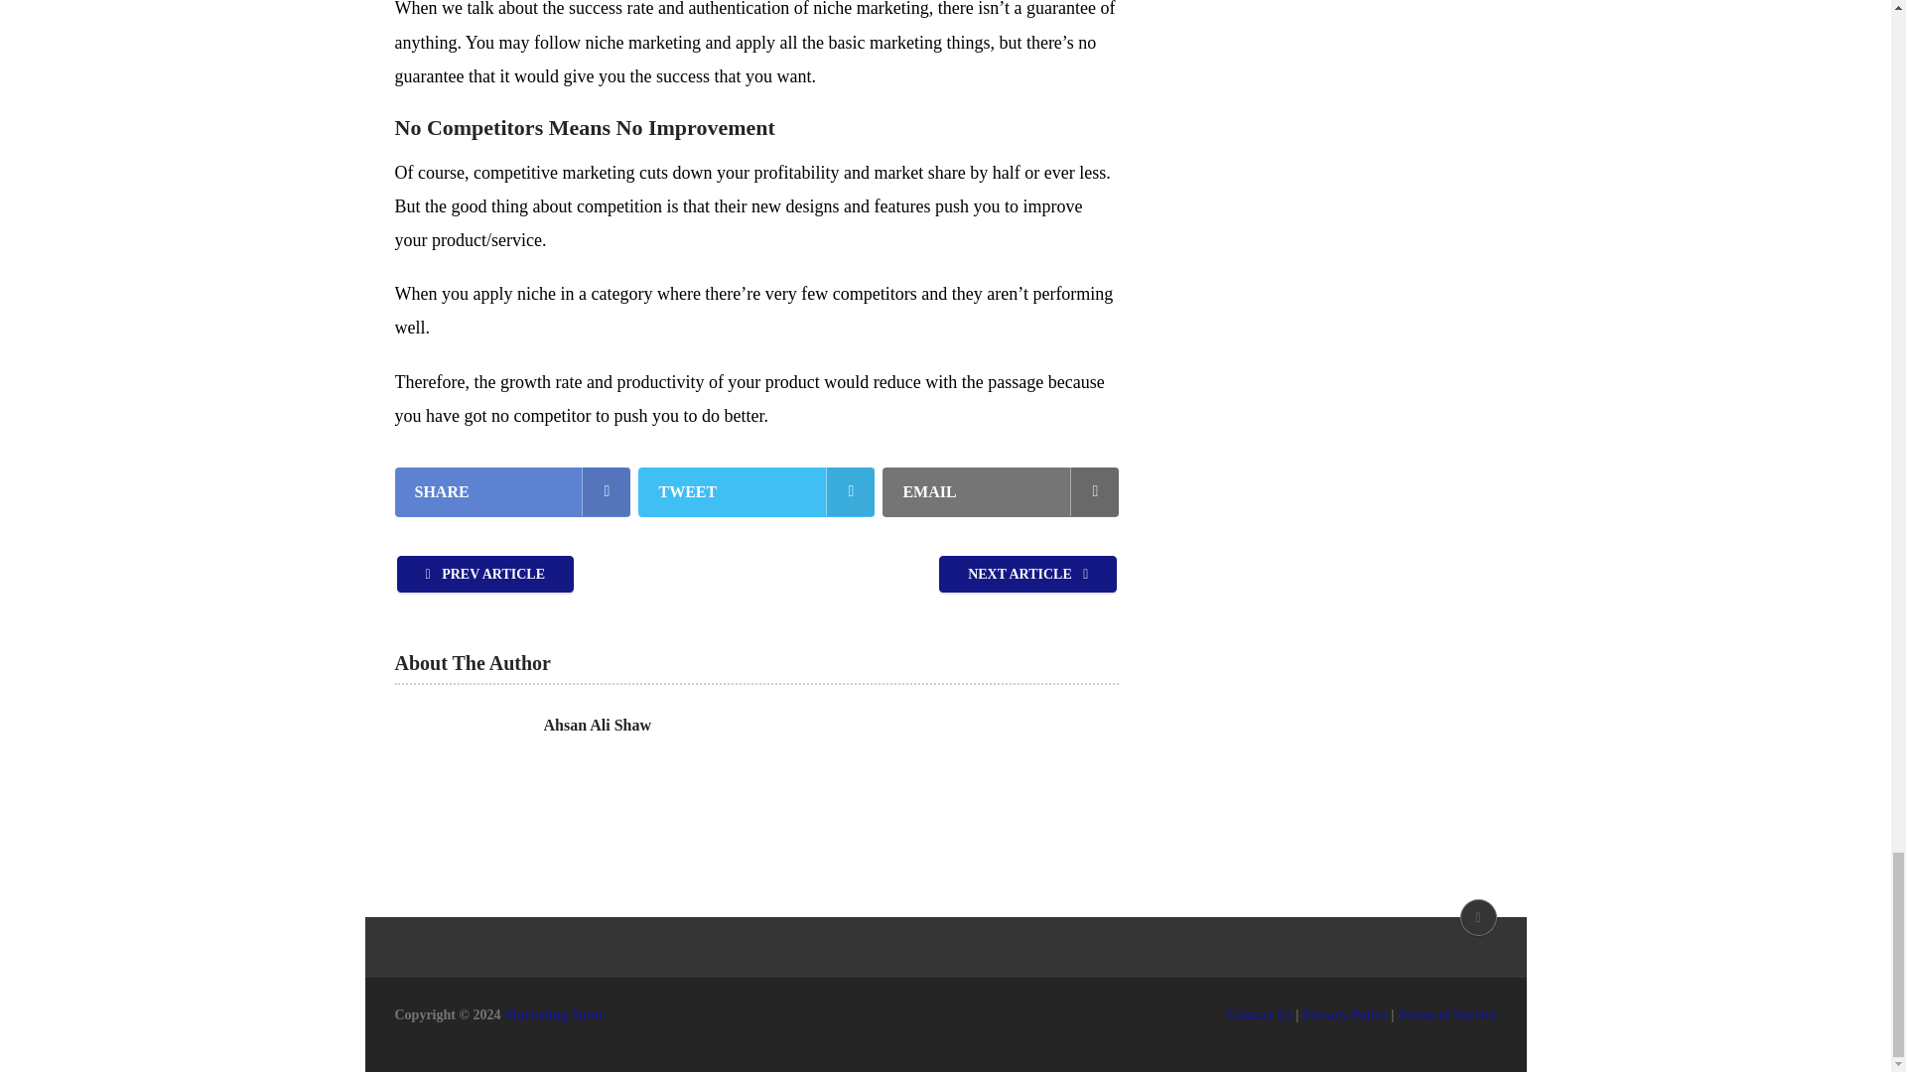  I want to click on Ahsan Ali Shaw, so click(598, 725).